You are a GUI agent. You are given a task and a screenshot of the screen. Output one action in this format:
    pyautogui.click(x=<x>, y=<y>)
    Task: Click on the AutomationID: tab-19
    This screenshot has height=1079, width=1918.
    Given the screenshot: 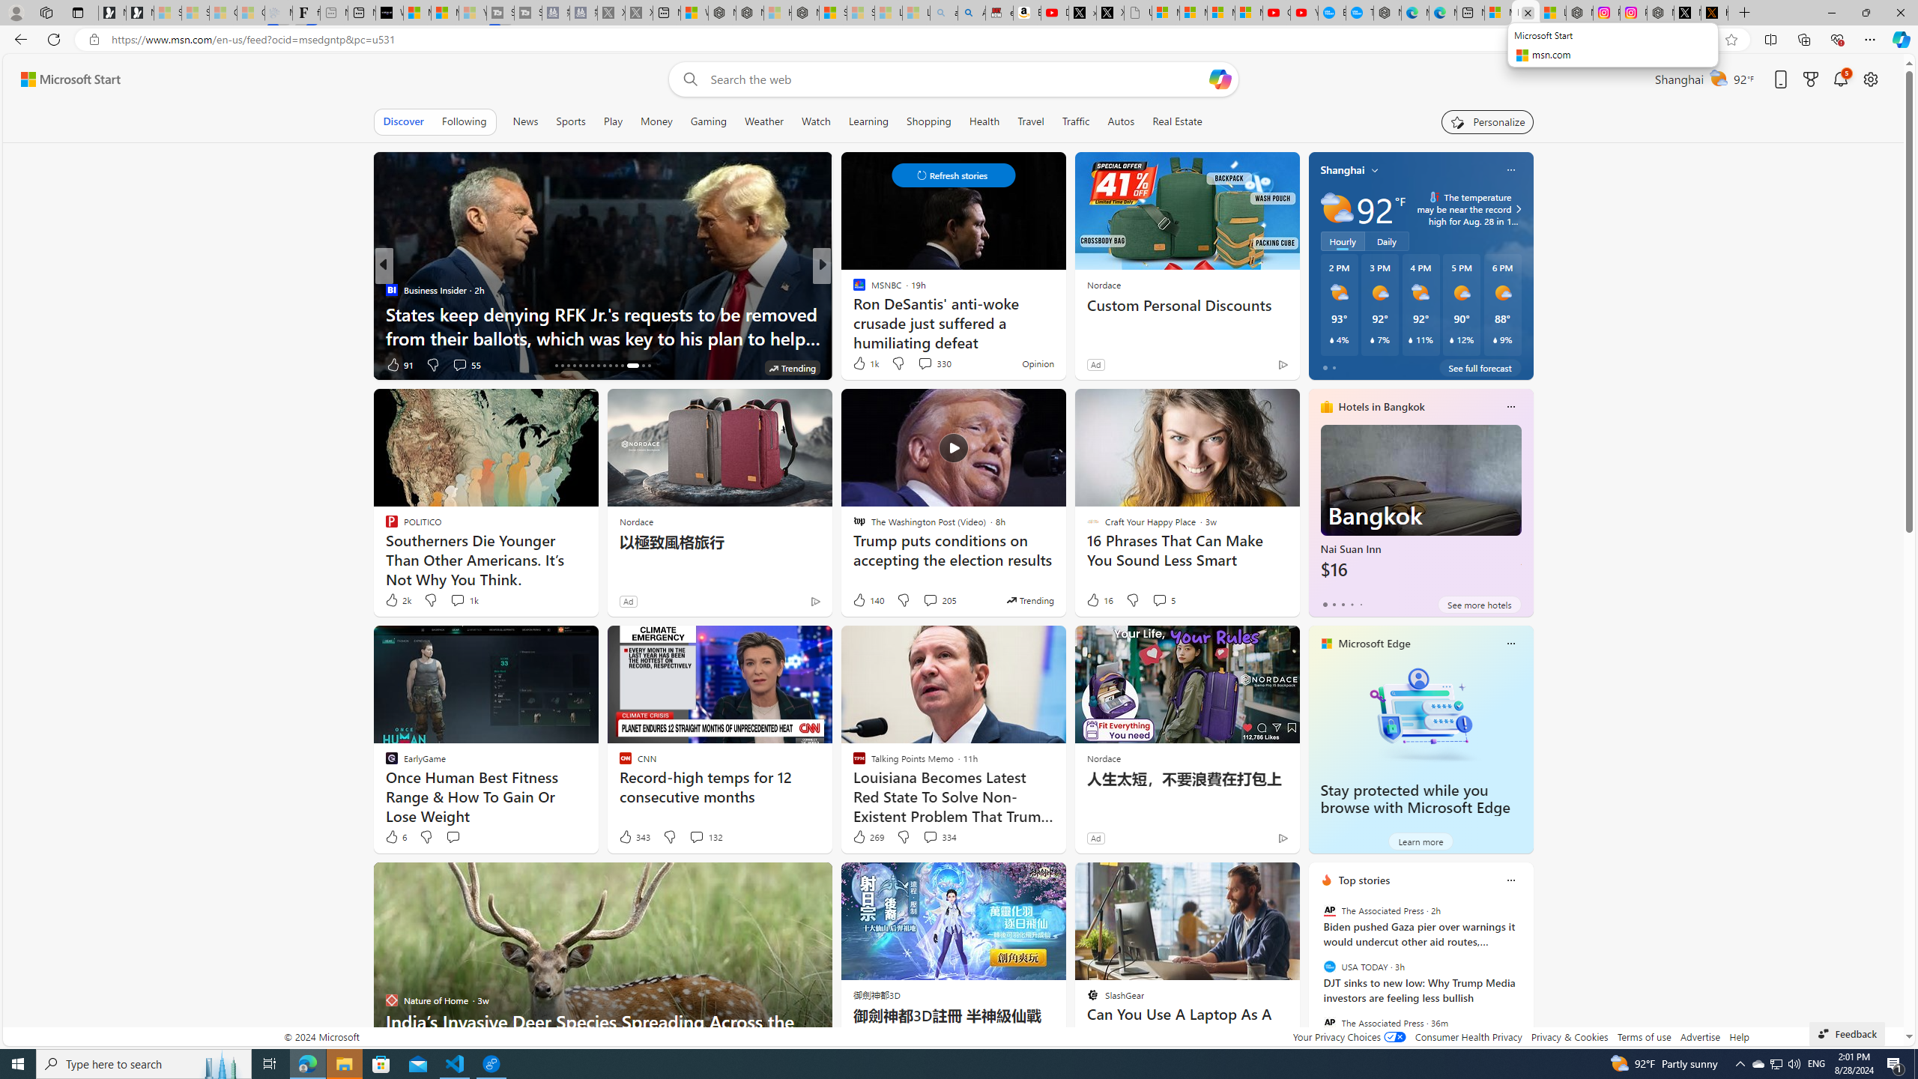 What is the action you would take?
    pyautogui.click(x=574, y=366)
    